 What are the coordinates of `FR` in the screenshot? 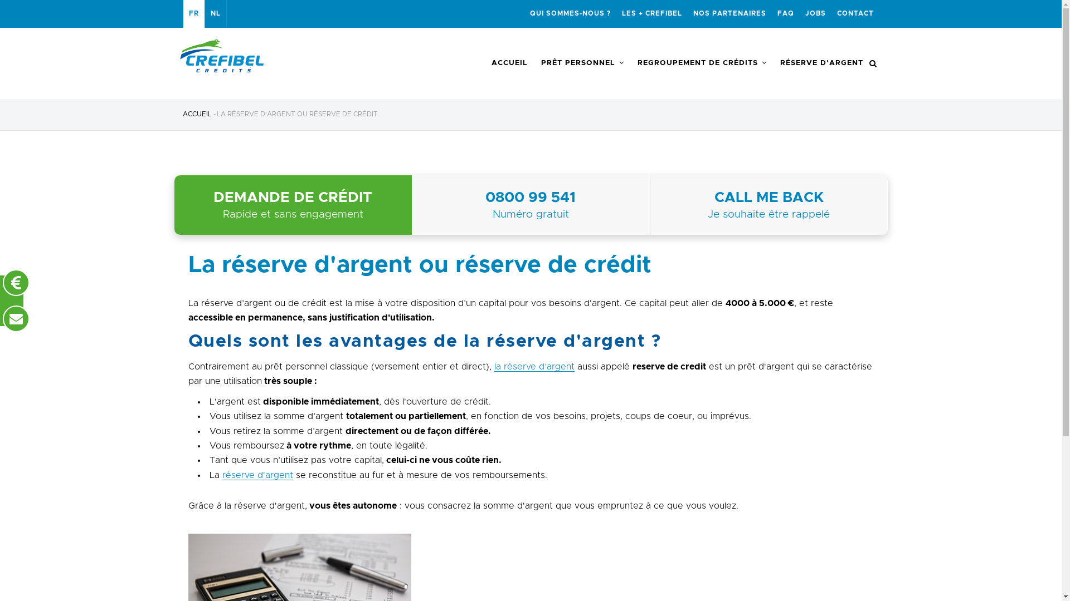 It's located at (193, 14).